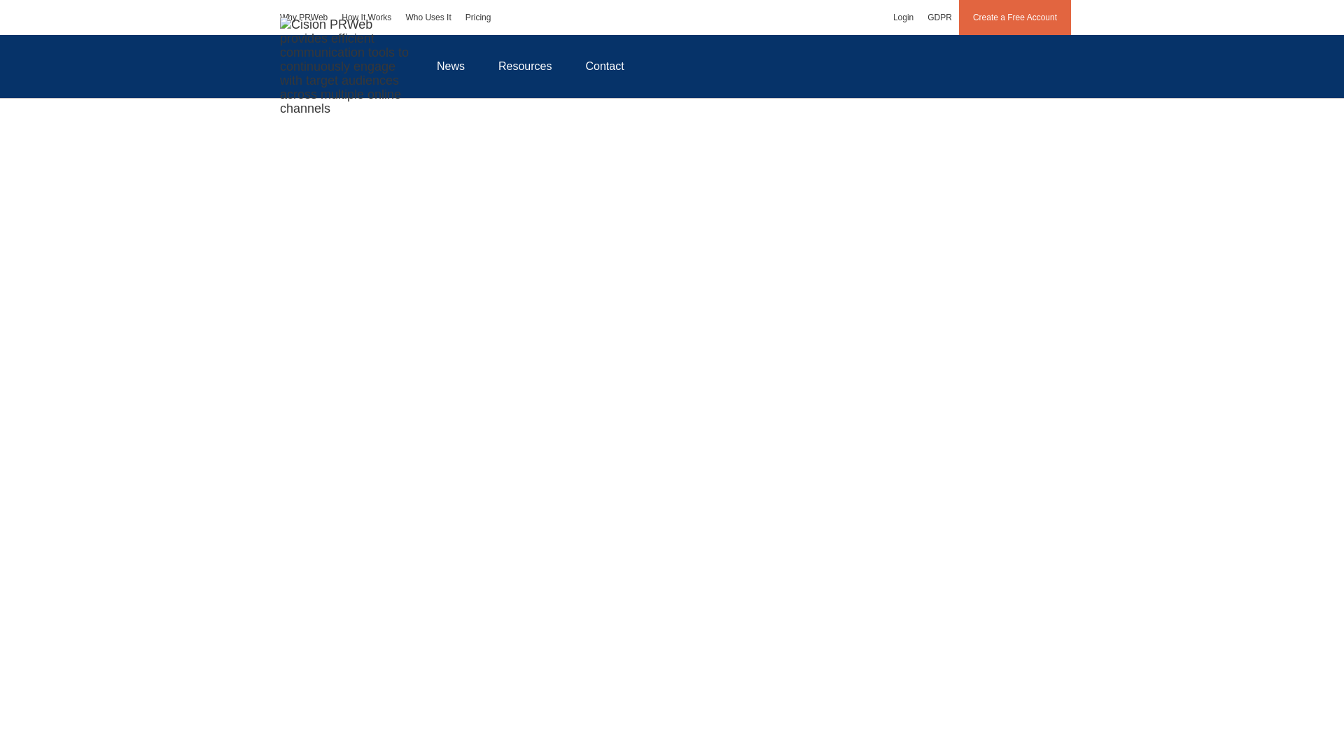 This screenshot has height=756, width=1344. What do you see at coordinates (903, 17) in the screenshot?
I see `Login` at bounding box center [903, 17].